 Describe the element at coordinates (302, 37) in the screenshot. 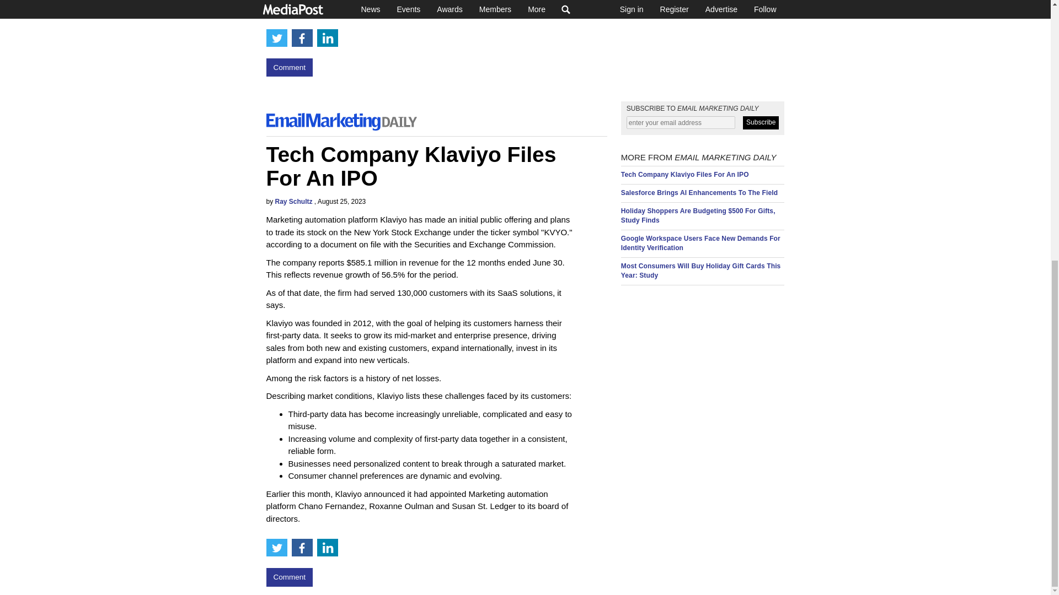

I see `Share on Facebook` at that location.